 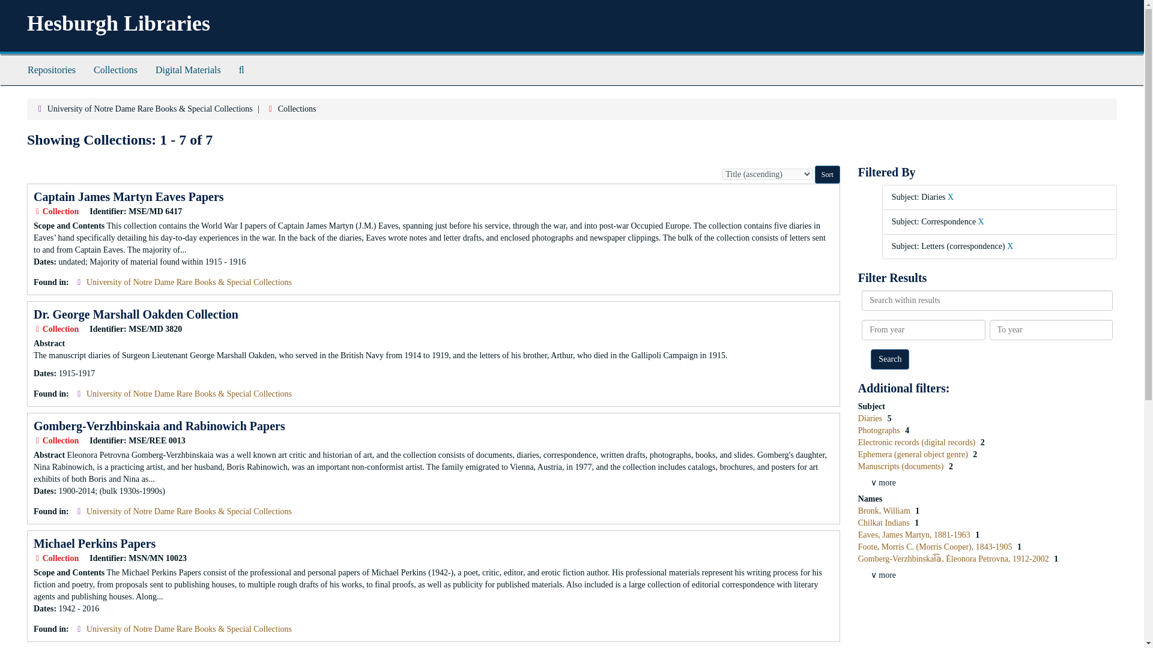 What do you see at coordinates (51, 70) in the screenshot?
I see `Repositories` at bounding box center [51, 70].